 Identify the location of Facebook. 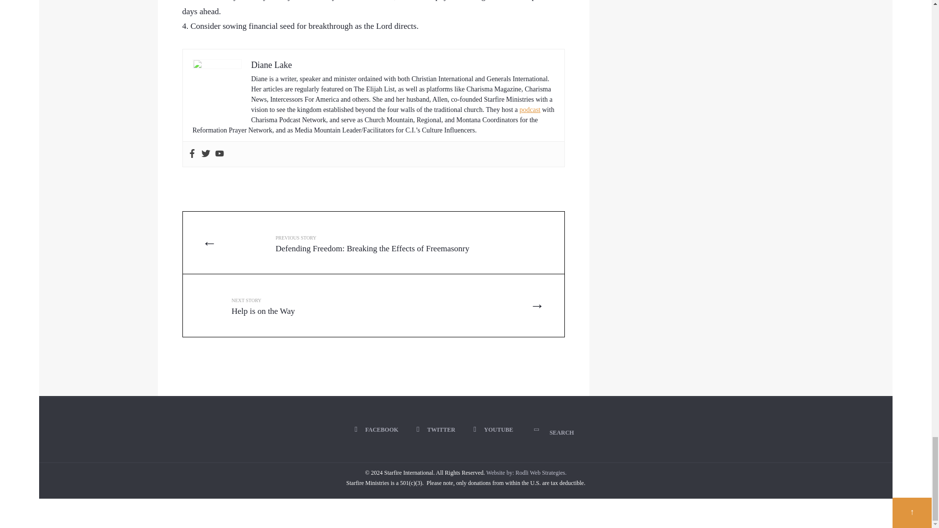
(330, 305).